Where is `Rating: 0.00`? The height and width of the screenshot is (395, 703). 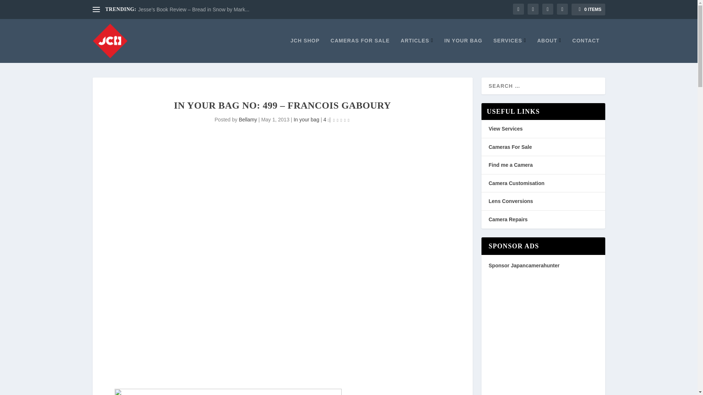
Rating: 0.00 is located at coordinates (341, 120).